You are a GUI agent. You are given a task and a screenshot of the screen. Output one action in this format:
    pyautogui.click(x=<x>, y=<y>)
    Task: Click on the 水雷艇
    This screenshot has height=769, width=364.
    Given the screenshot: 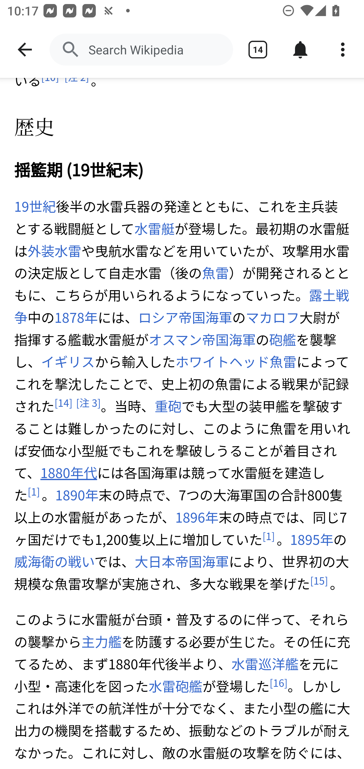 What is the action you would take?
    pyautogui.click(x=154, y=229)
    